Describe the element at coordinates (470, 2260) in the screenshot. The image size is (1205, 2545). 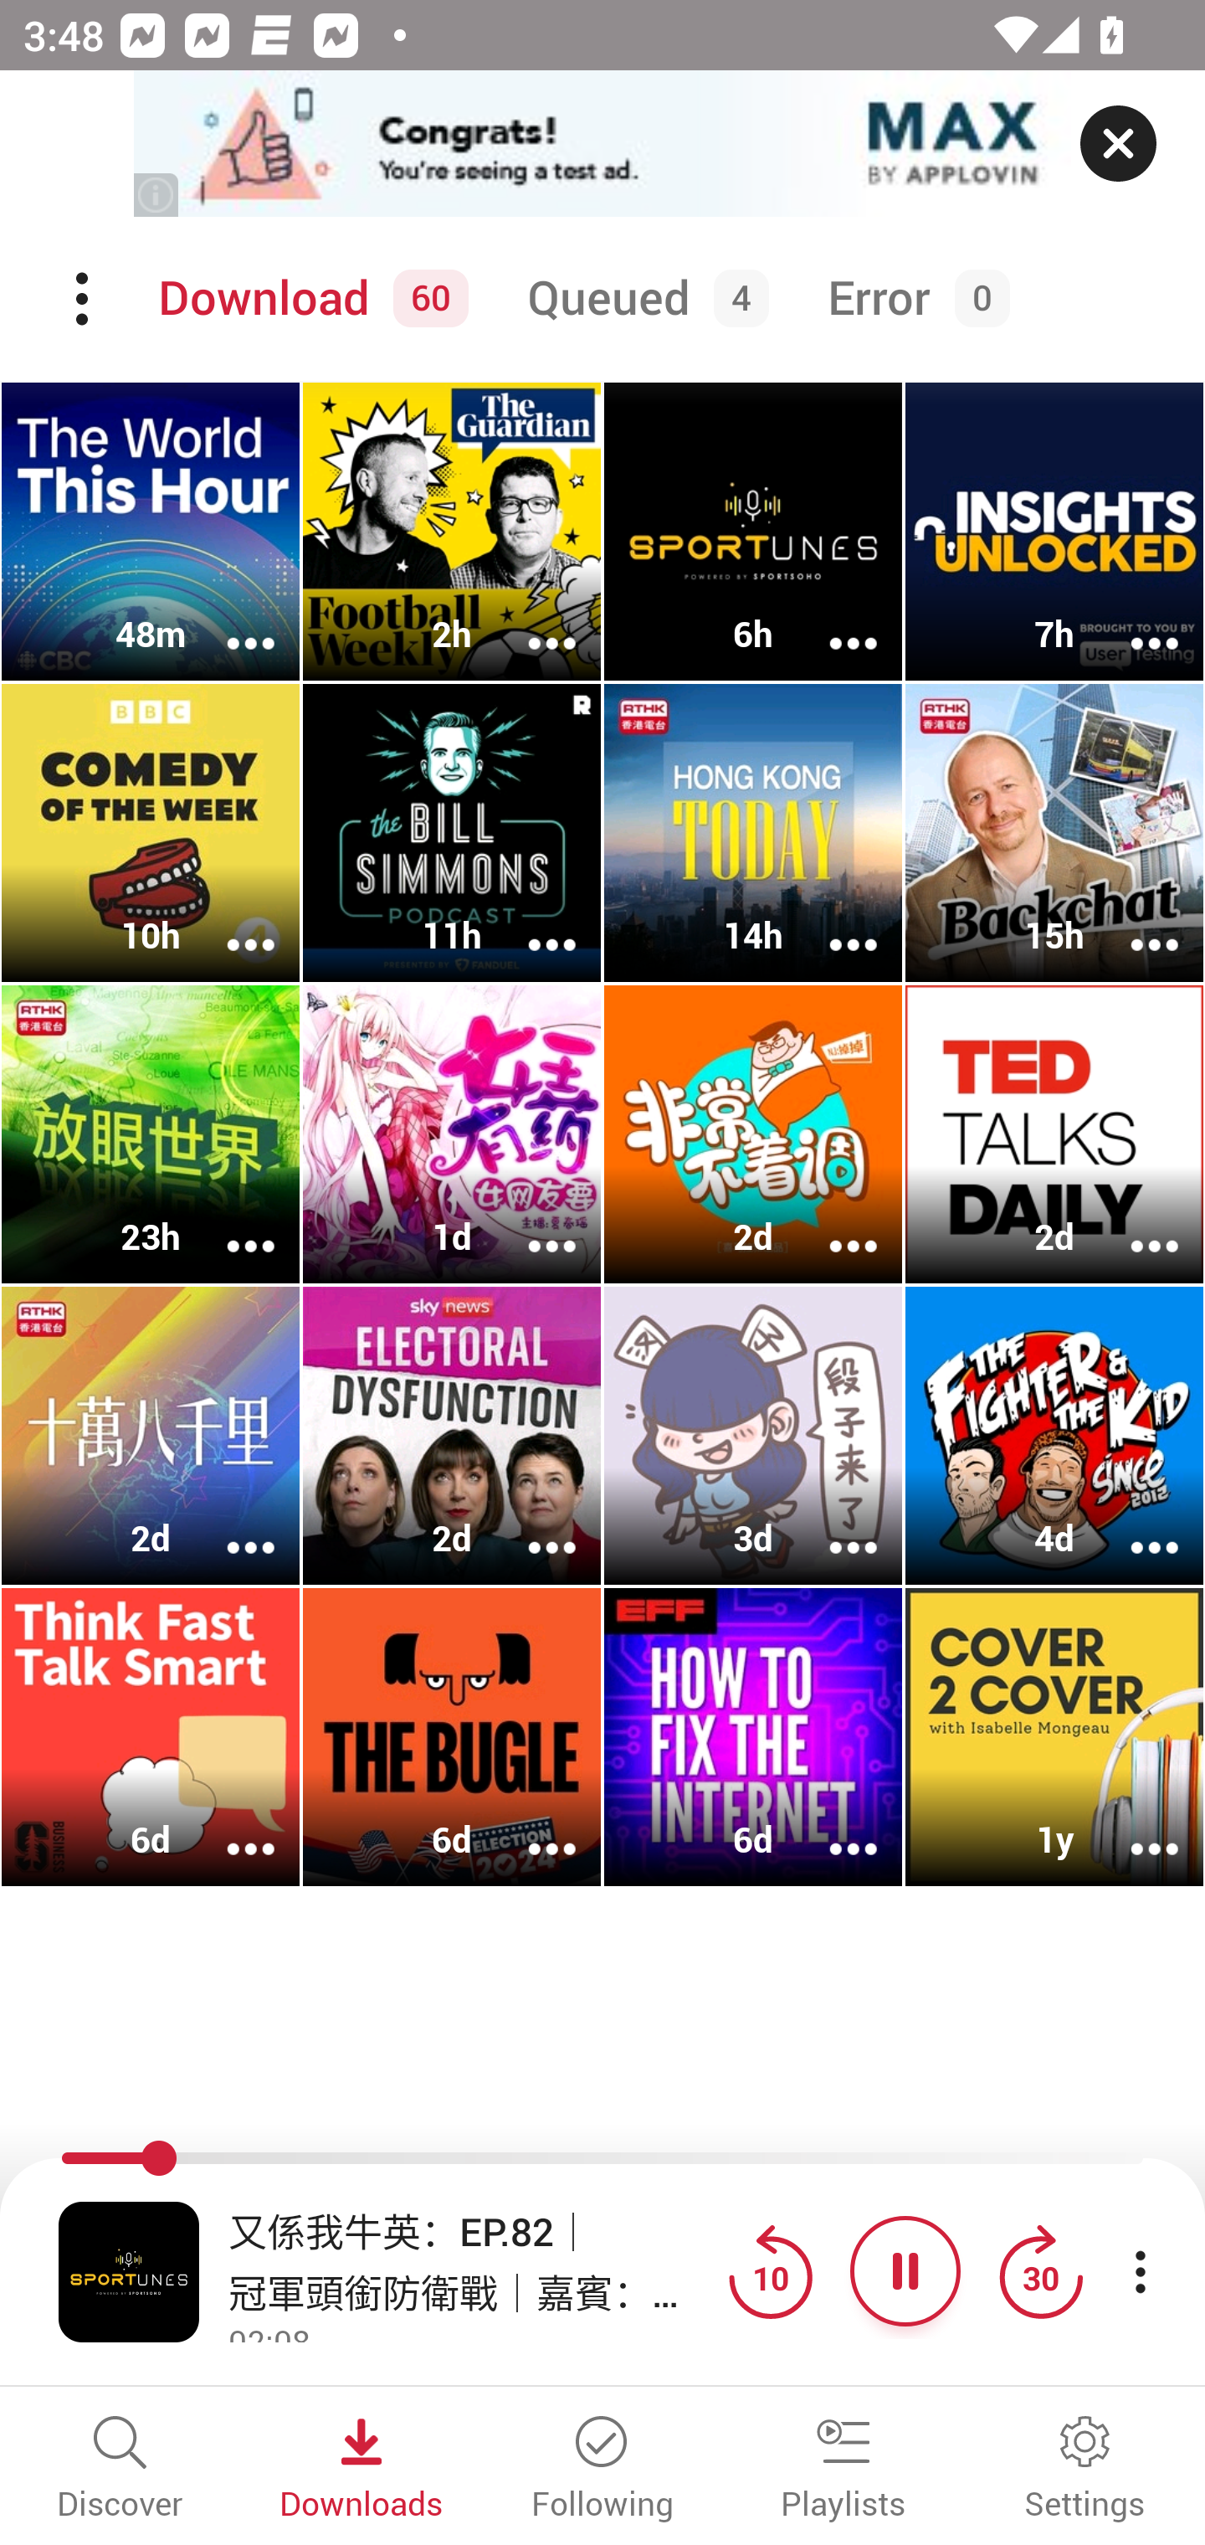
I see `又係我牛英：EP.82｜冠軍頭銜防衛戰｜嘉賓：五連勝拳后 楊曉茹` at that location.